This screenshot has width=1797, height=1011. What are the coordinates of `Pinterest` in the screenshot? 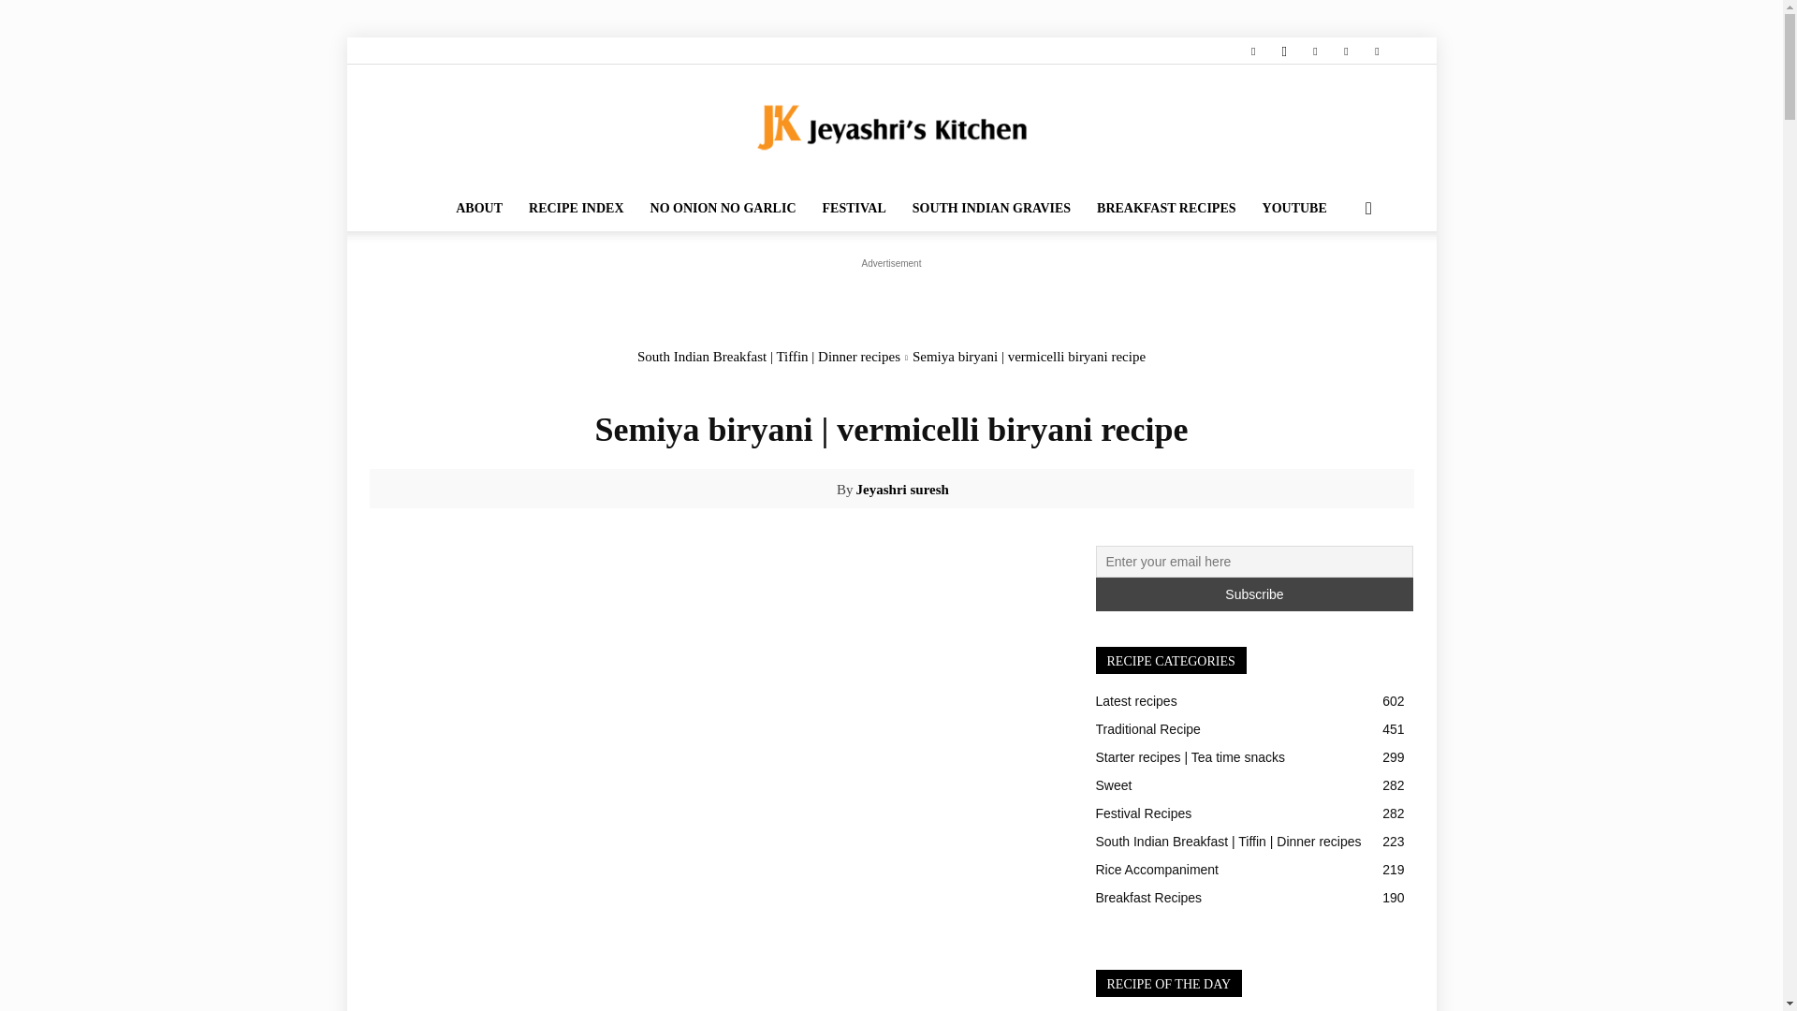 It's located at (1346, 51).